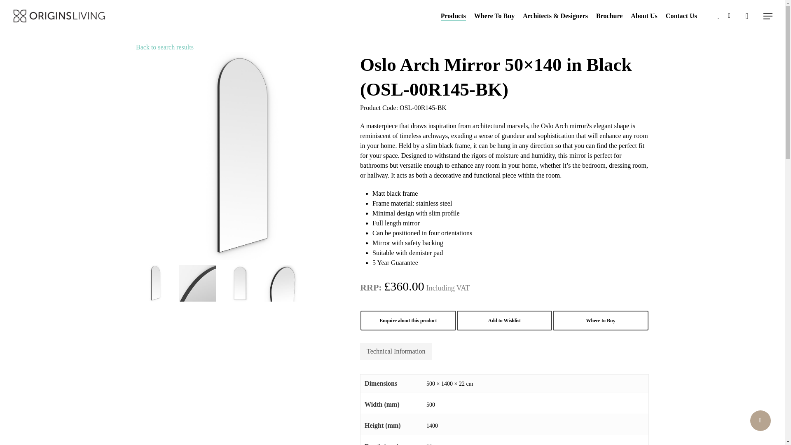  Describe the element at coordinates (408, 321) in the screenshot. I see `Enquire about this product` at that location.